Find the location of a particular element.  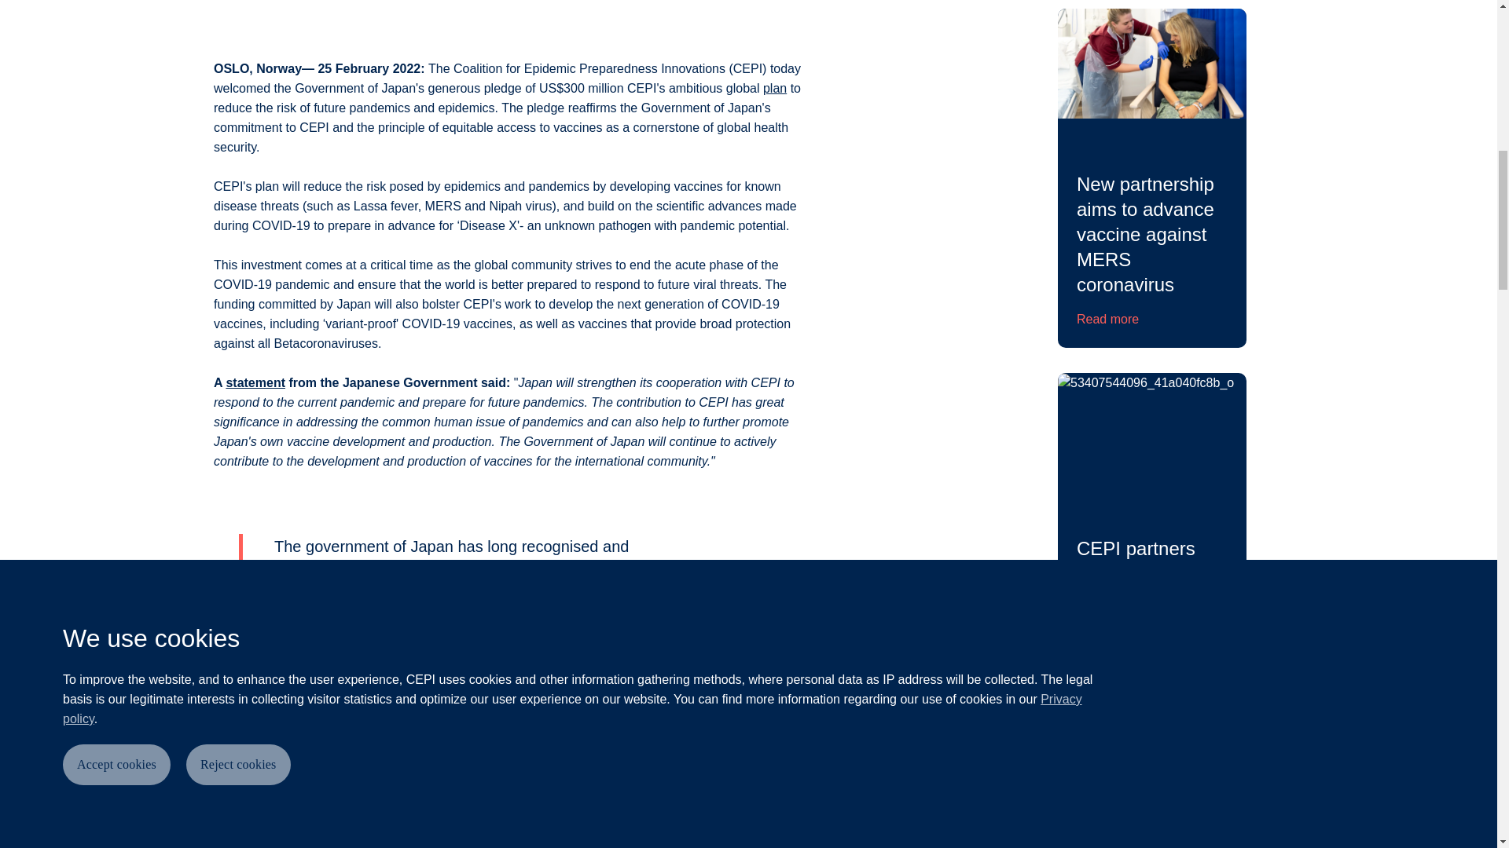

Read more is located at coordinates (1108, 320).